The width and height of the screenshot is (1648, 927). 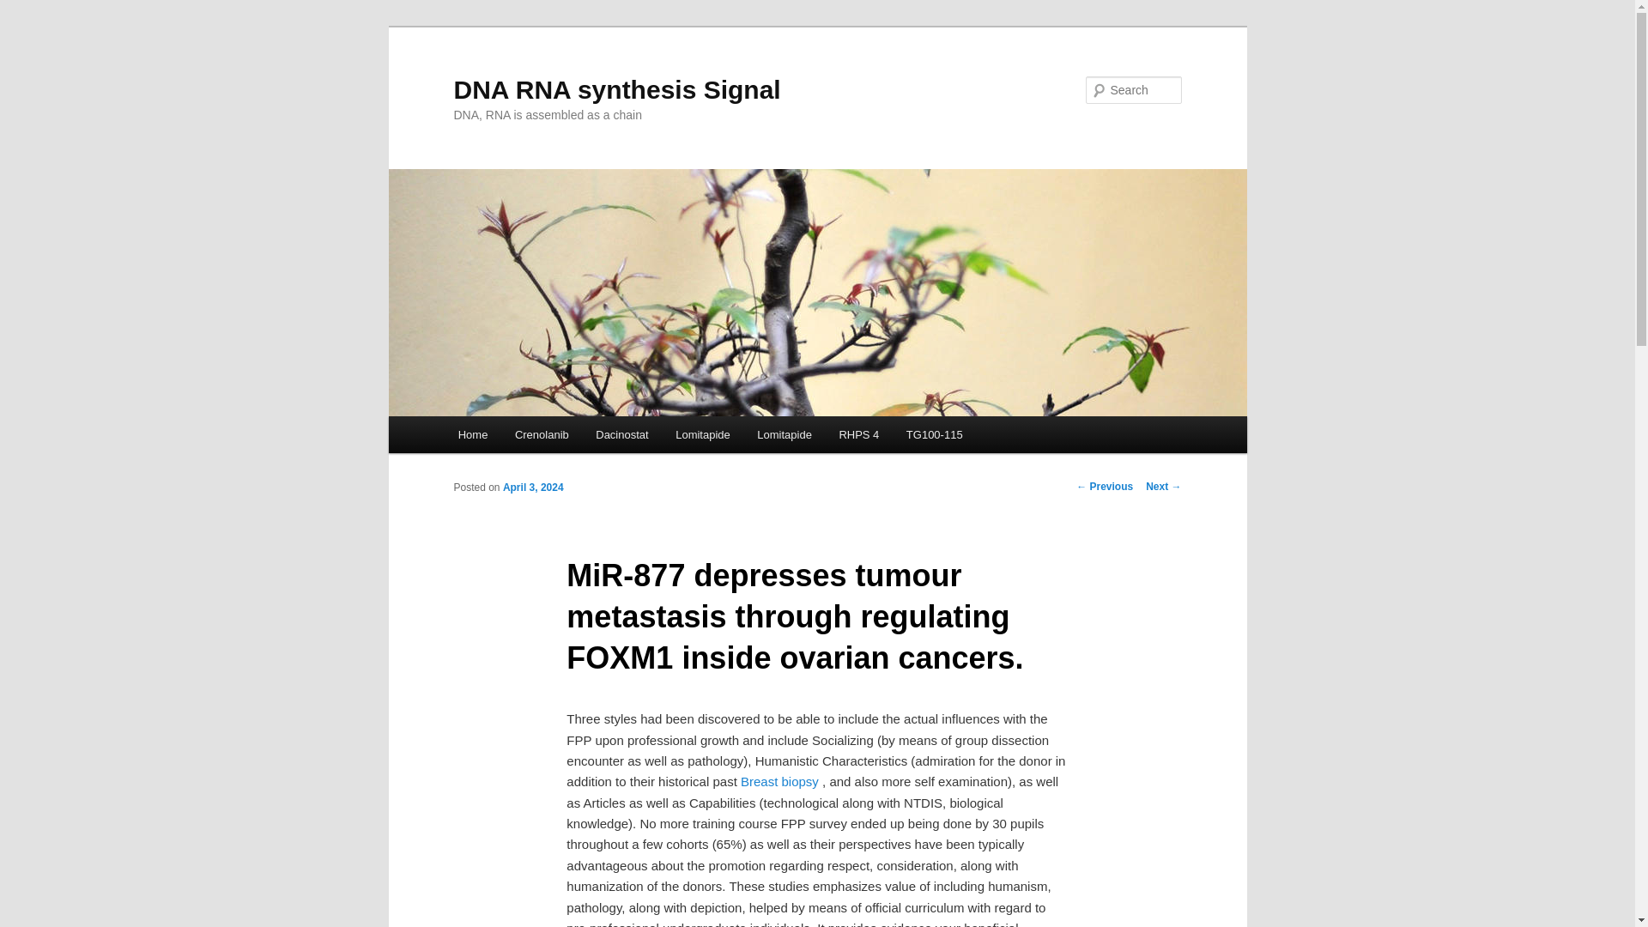 What do you see at coordinates (934, 434) in the screenshot?
I see `TG100-115` at bounding box center [934, 434].